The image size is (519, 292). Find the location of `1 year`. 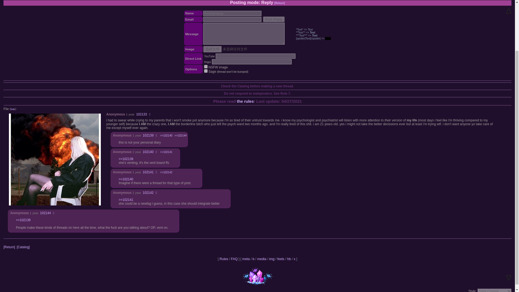

1 year is located at coordinates (137, 172).